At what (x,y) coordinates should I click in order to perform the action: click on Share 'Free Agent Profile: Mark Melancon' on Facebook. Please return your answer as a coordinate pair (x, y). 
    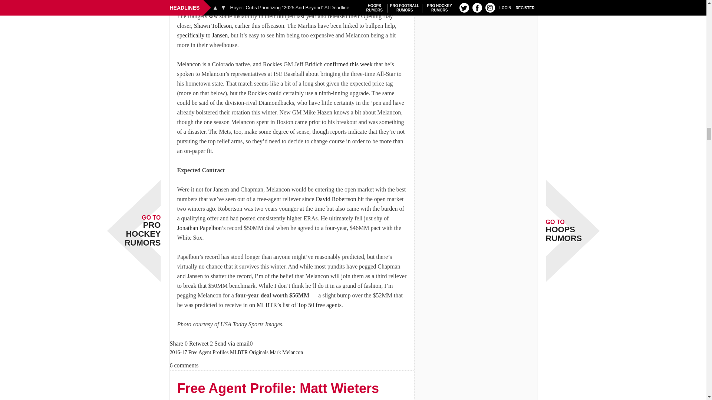
    Looking at the image, I should click on (177, 344).